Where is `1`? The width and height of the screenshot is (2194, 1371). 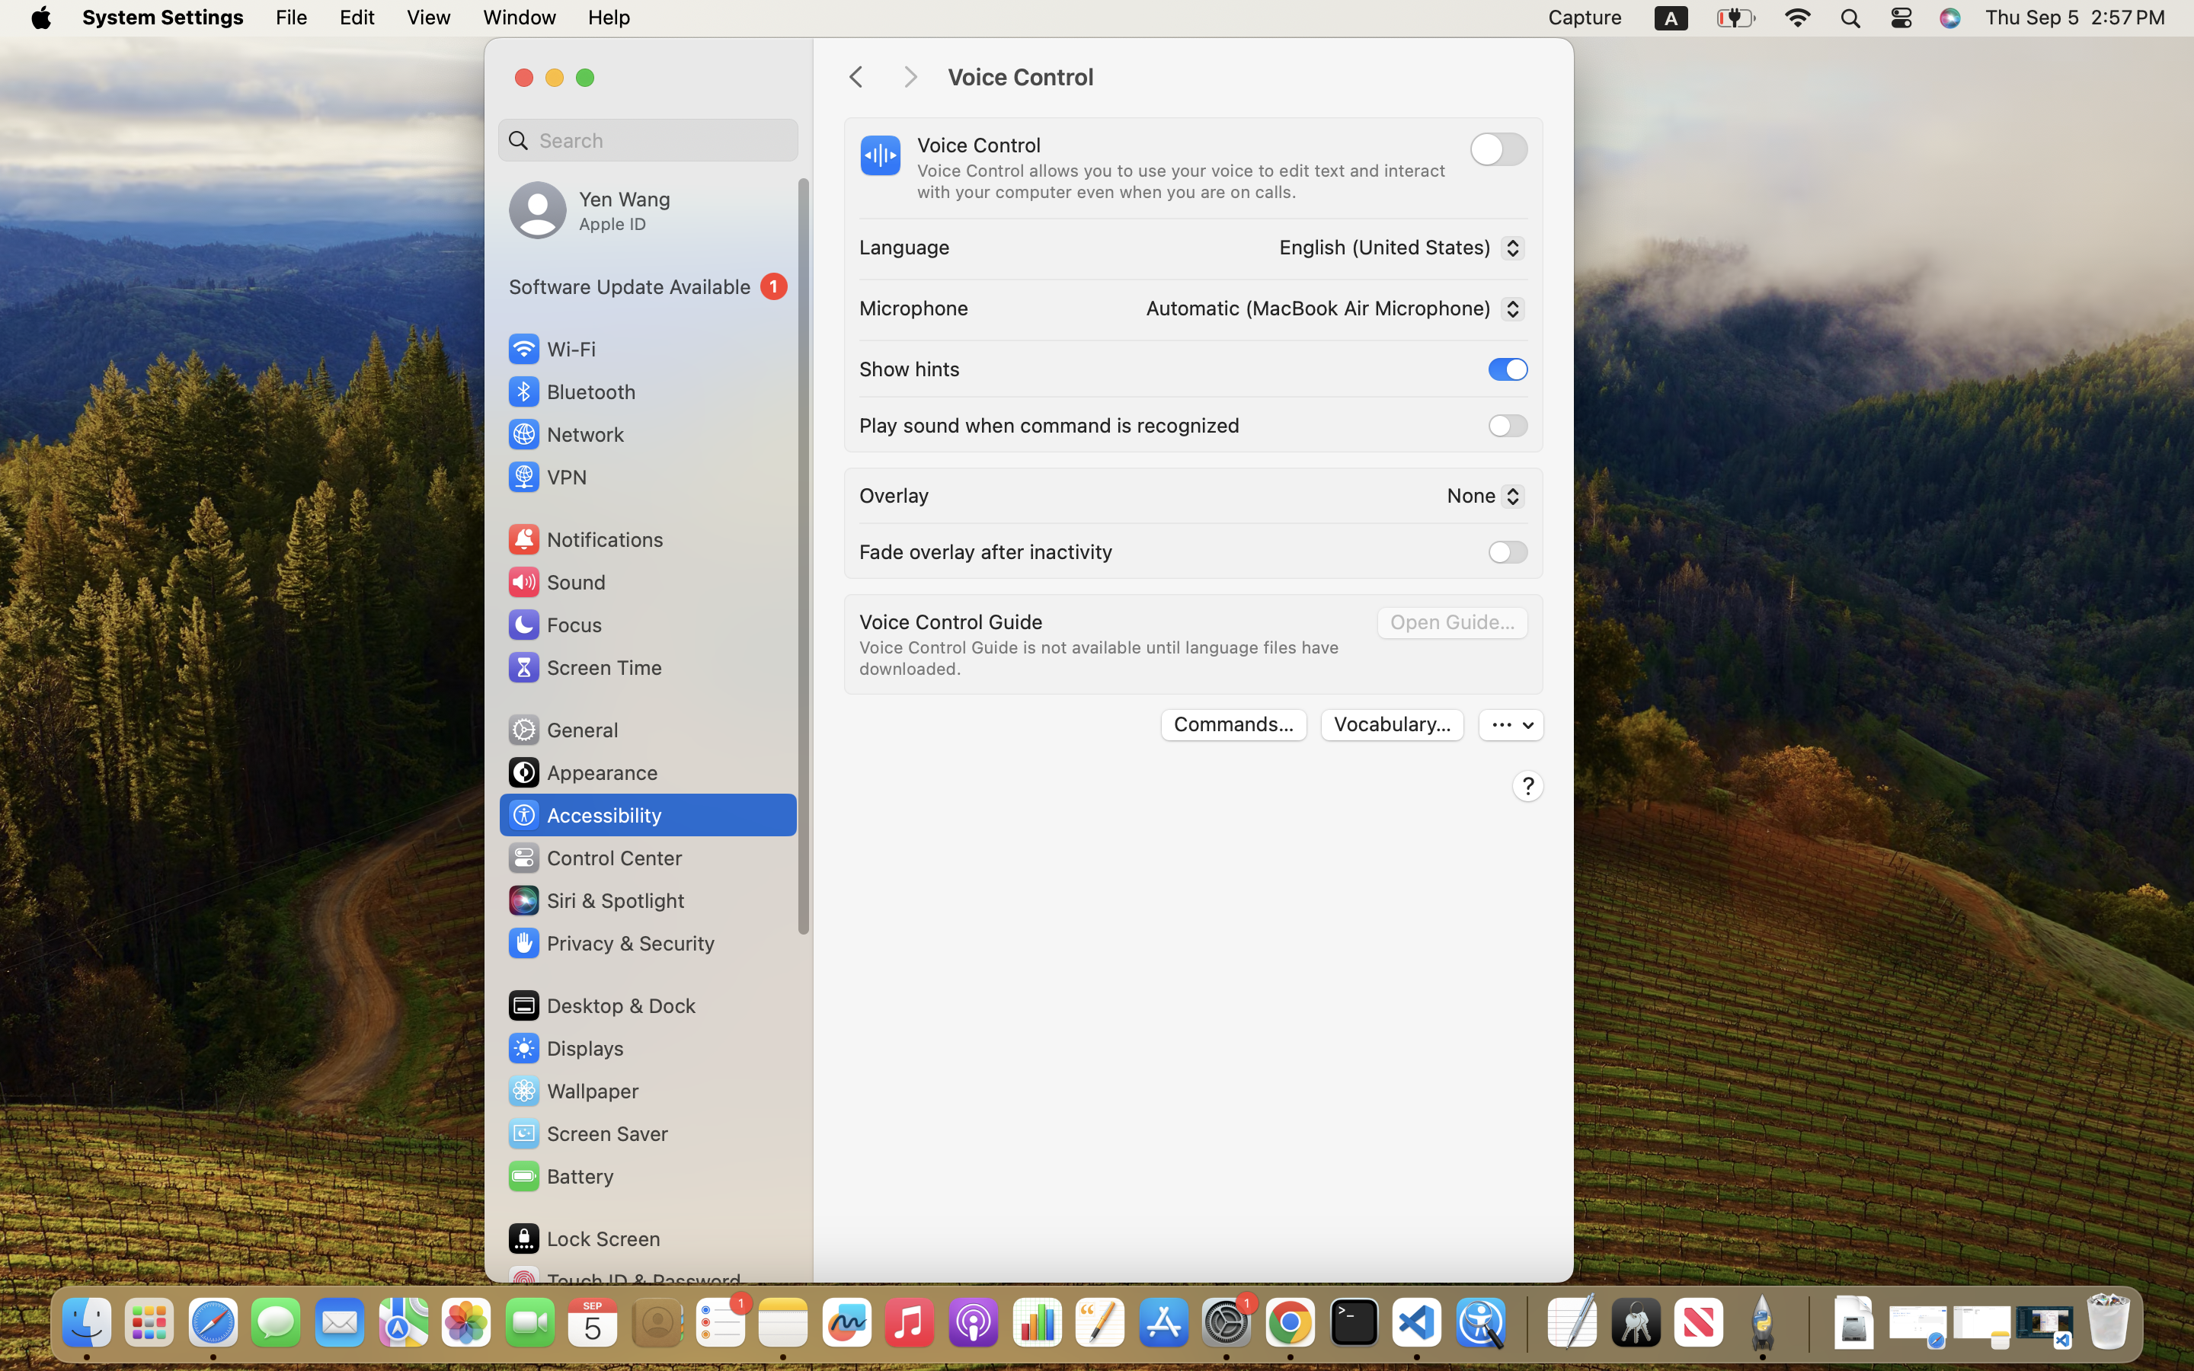
1 is located at coordinates (1508, 369).